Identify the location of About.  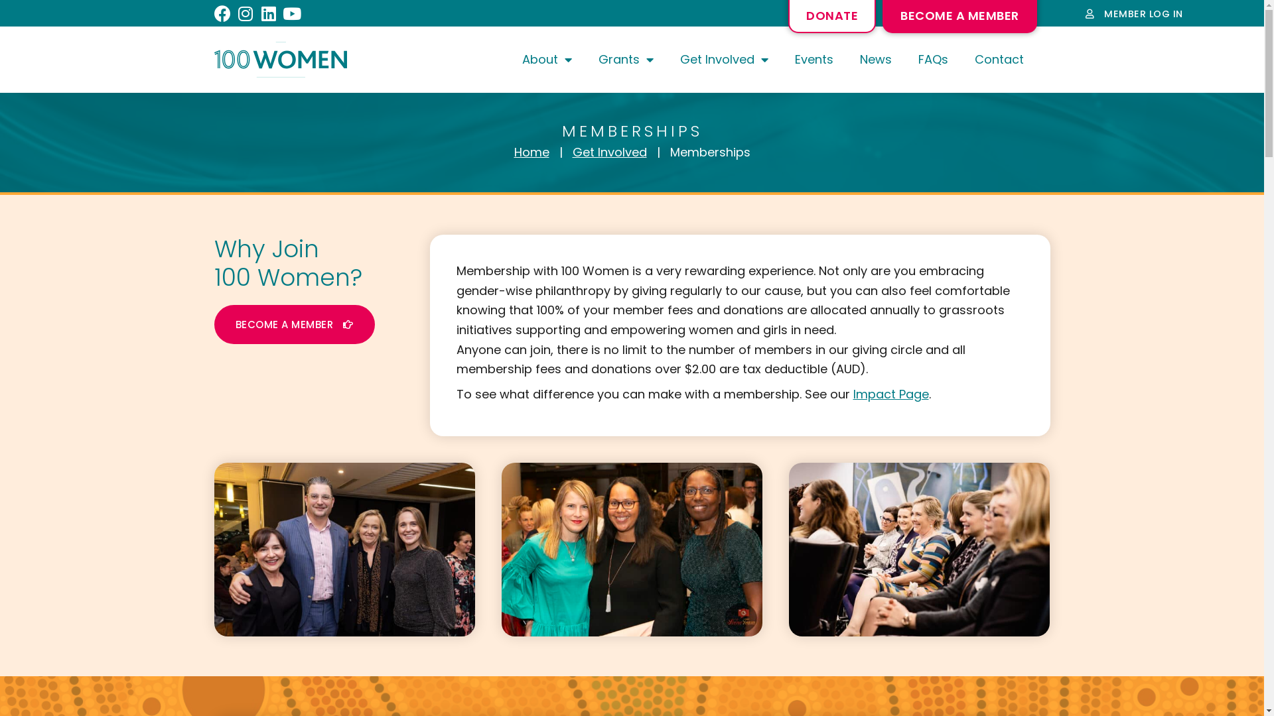
(547, 60).